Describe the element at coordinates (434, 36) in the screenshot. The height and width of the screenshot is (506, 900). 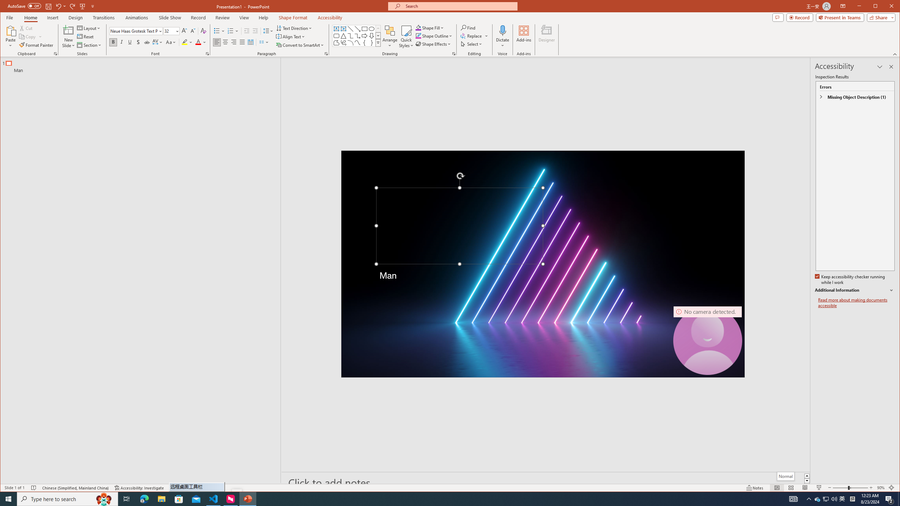
I see `Shape Outline` at that location.